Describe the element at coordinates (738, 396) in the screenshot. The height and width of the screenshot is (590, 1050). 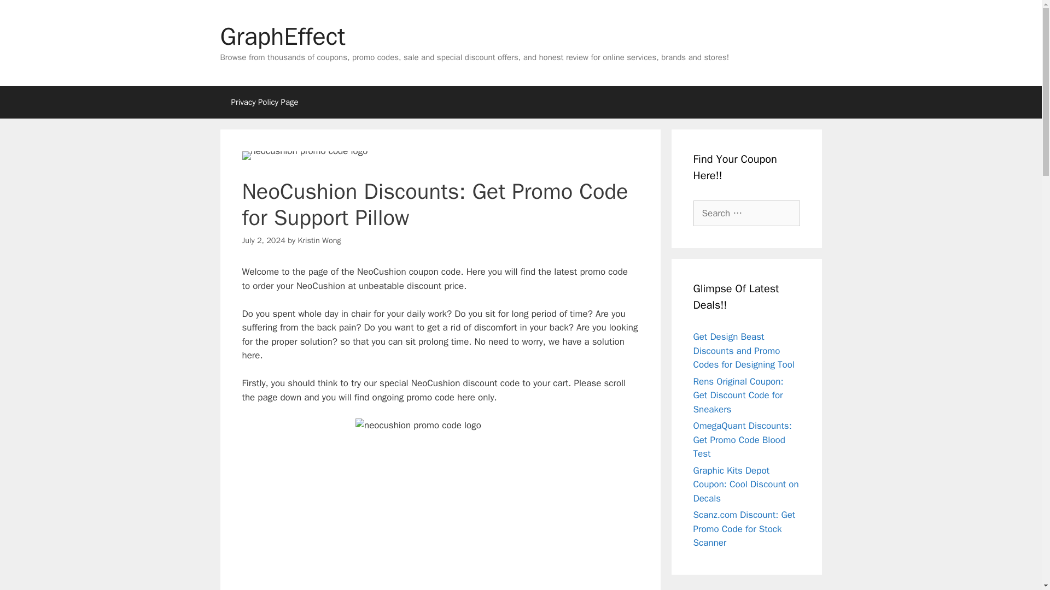
I see `Rens Original Coupon: Get Discount Code for Sneakers` at that location.